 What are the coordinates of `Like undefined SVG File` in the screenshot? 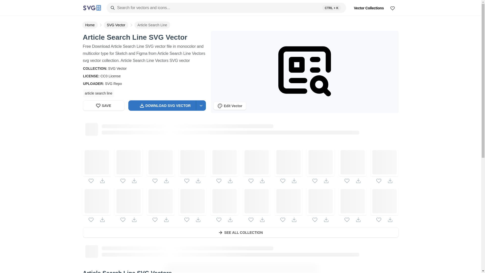 It's located at (219, 181).